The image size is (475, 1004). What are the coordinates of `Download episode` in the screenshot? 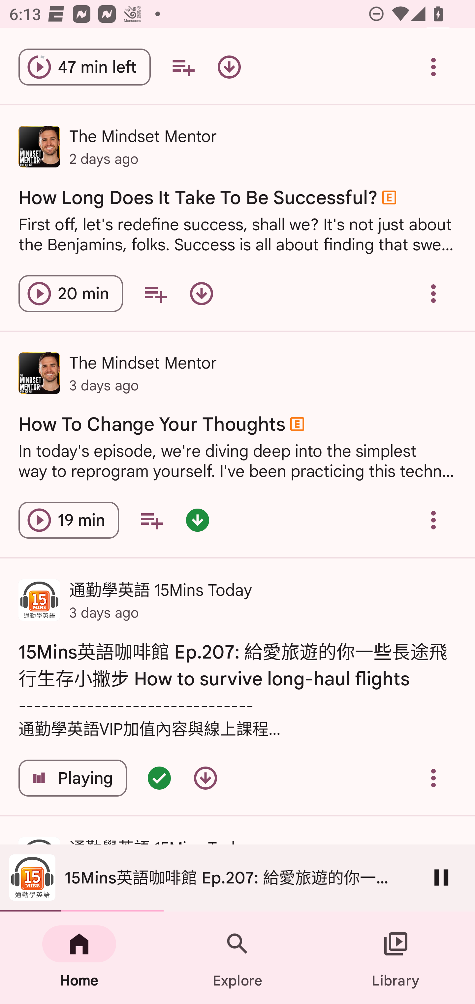 It's located at (229, 67).